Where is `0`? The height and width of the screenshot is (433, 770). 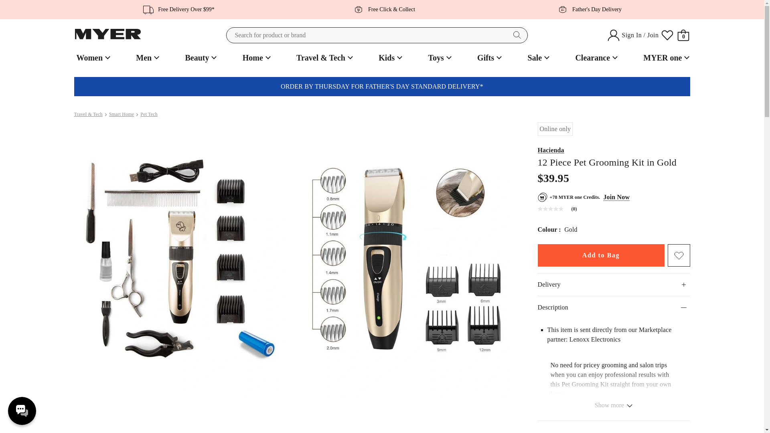
0 is located at coordinates (683, 35).